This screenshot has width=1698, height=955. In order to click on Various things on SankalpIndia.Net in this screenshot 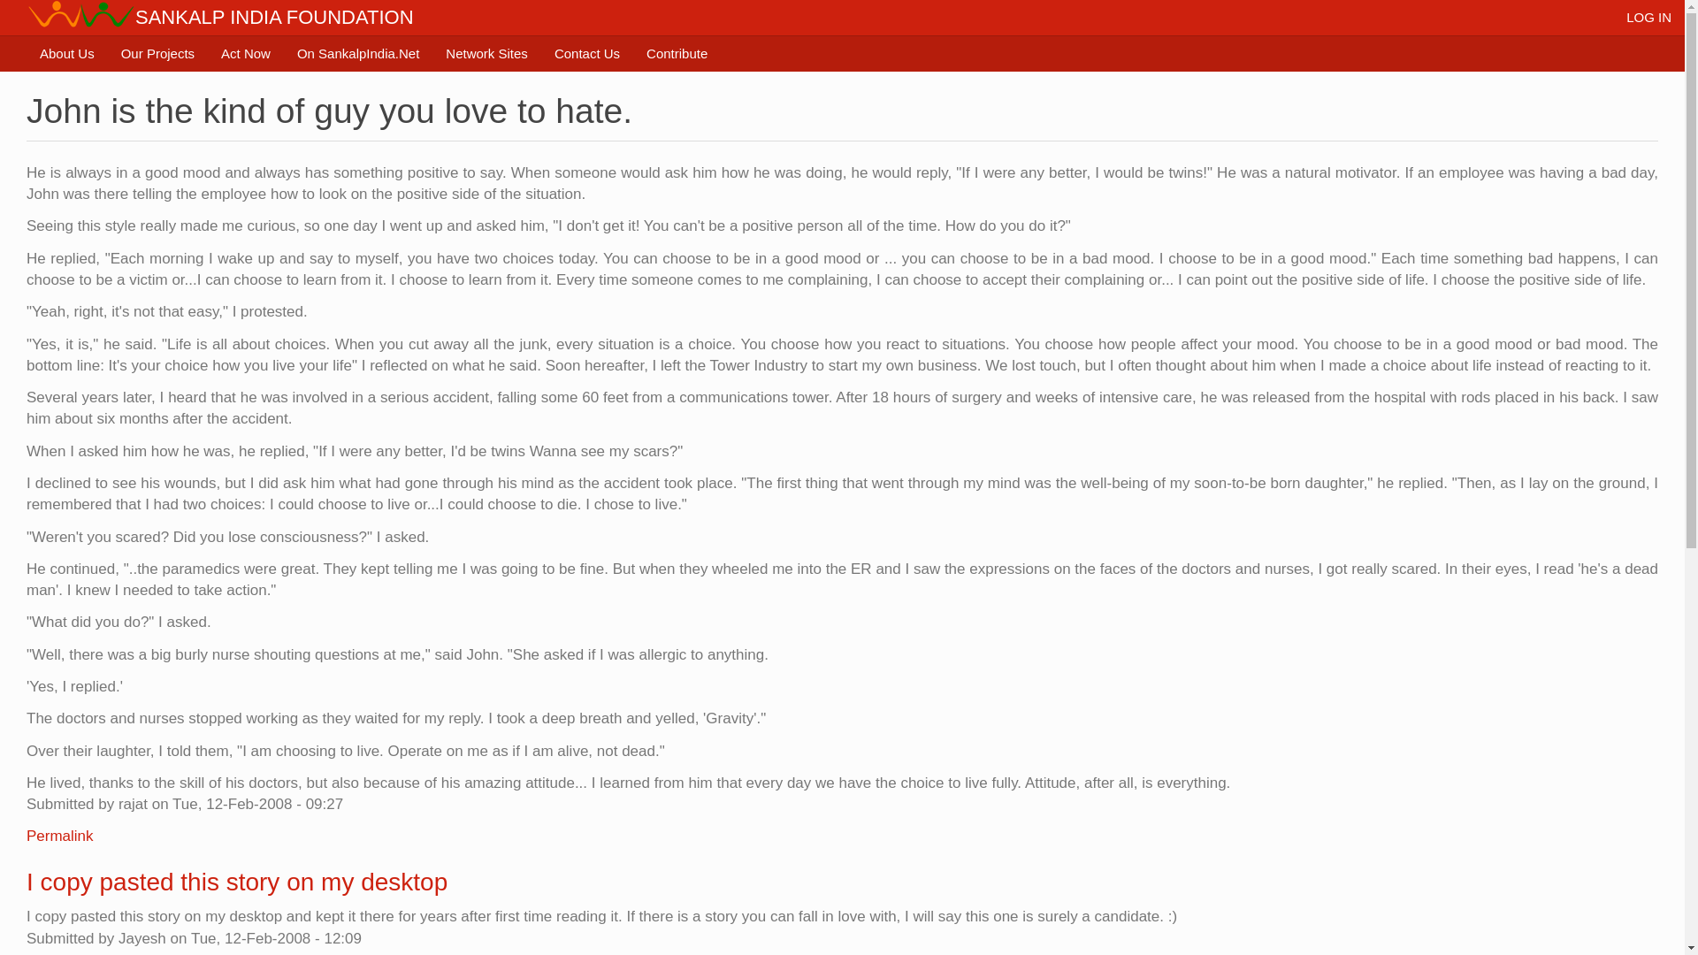, I will do `click(357, 54)`.